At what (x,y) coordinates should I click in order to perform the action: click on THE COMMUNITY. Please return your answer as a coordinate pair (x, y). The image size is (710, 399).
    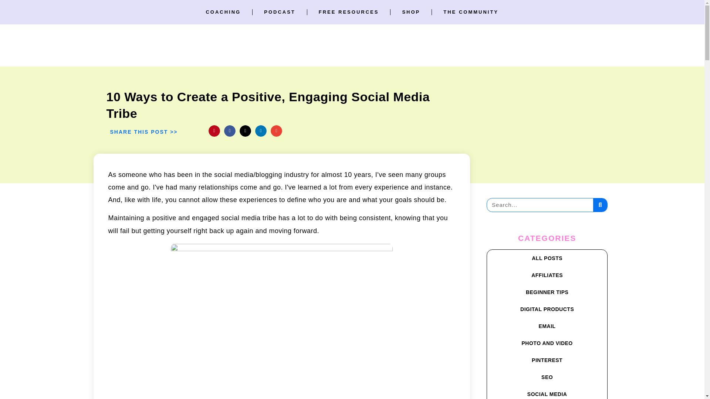
    Looking at the image, I should click on (470, 12).